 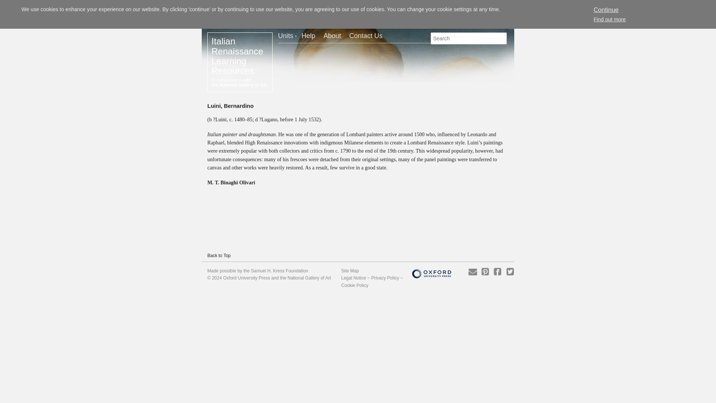 I want to click on Samuel H. Kress Foundation, so click(x=279, y=271).